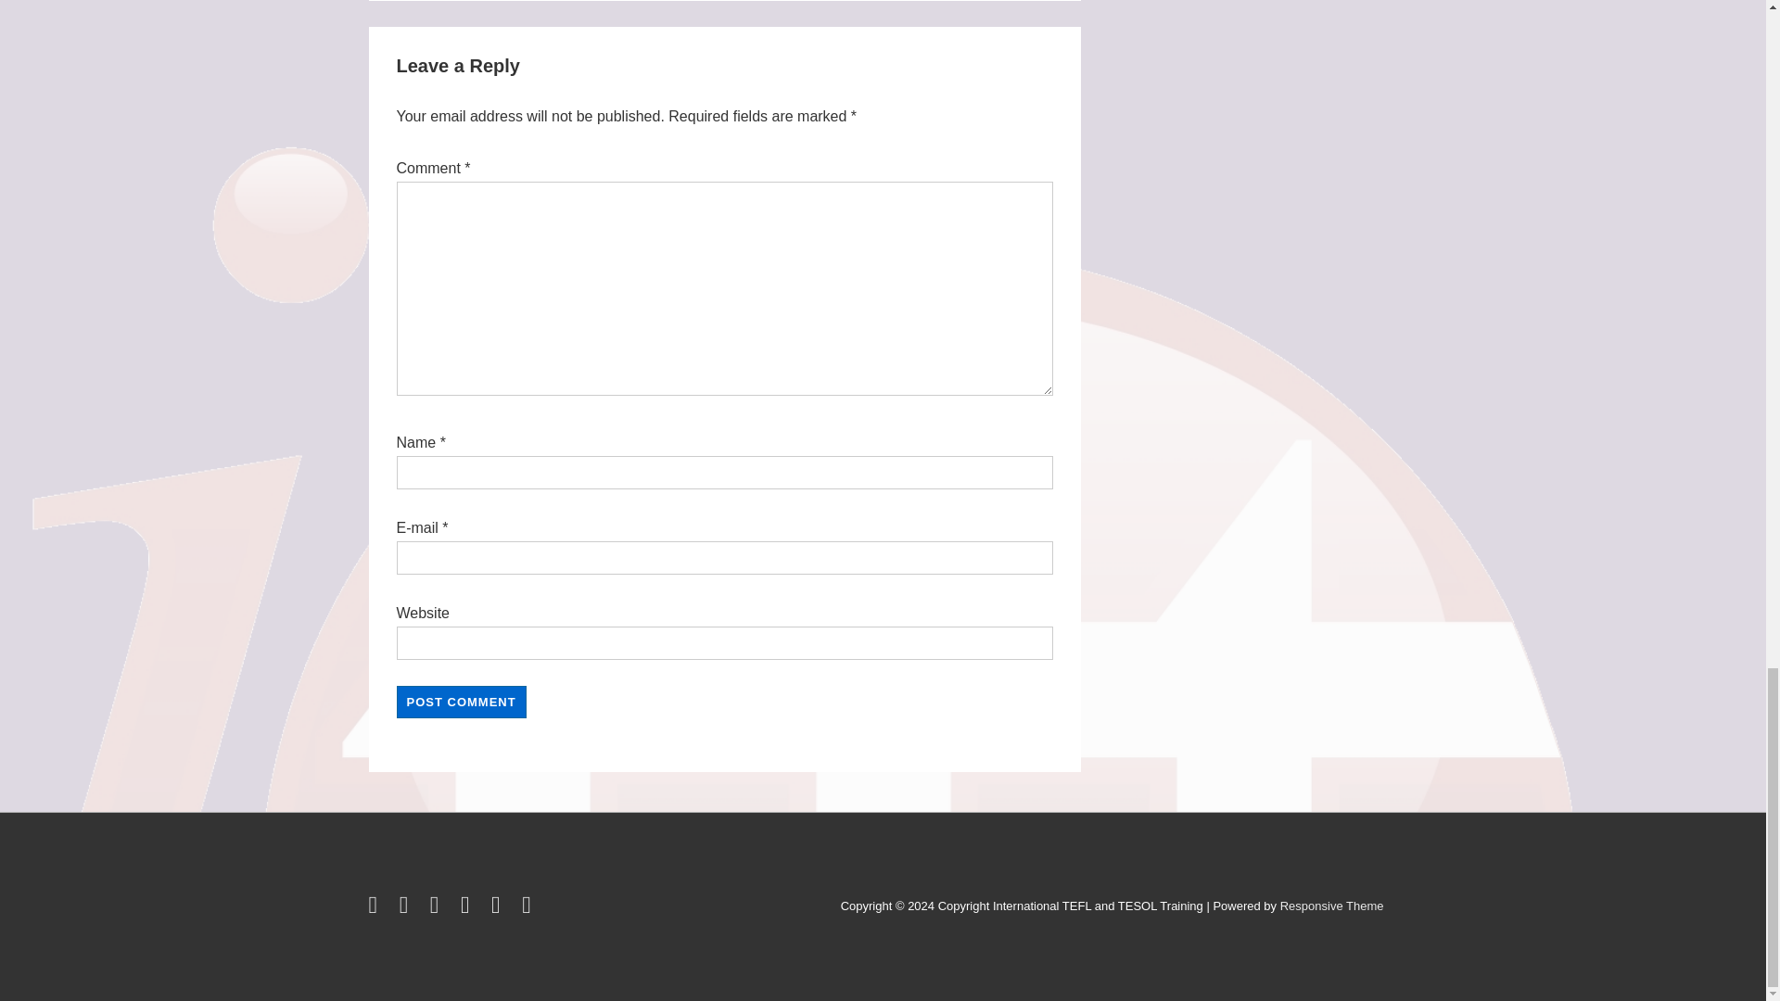 This screenshot has width=1780, height=1001. Describe the element at coordinates (438, 908) in the screenshot. I see `linkedin` at that location.